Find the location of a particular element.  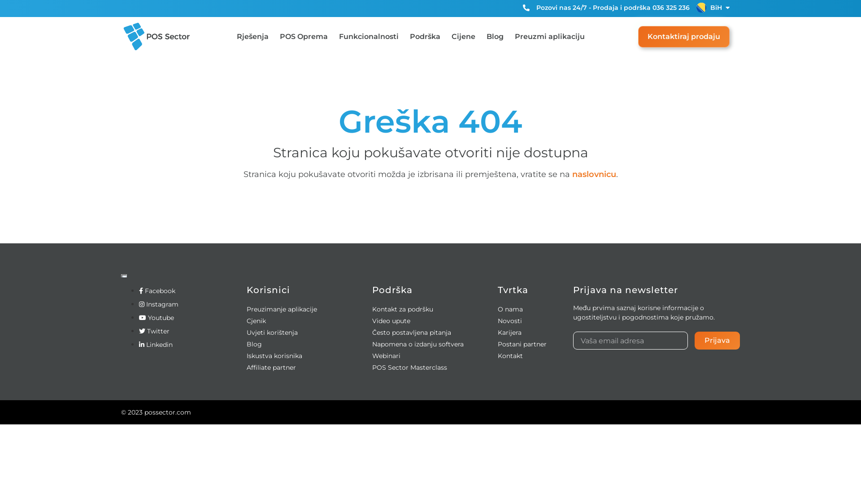

Webinari is located at coordinates (387, 356).